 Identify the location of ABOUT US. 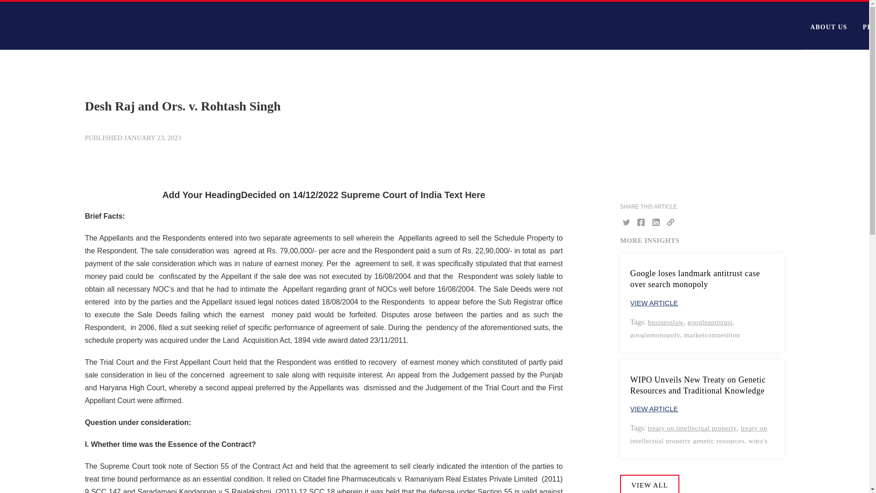
(829, 26).